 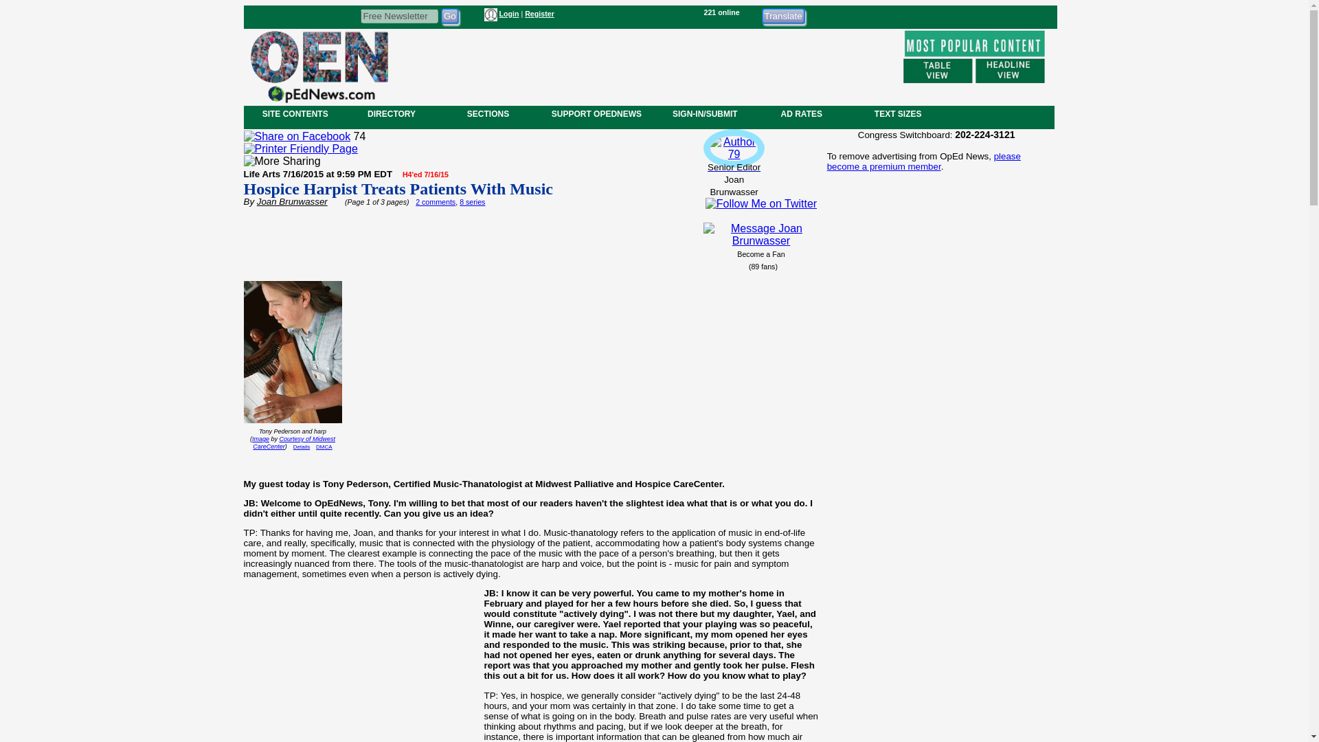 What do you see at coordinates (324, 447) in the screenshot?
I see `Report Copyright Violation` at bounding box center [324, 447].